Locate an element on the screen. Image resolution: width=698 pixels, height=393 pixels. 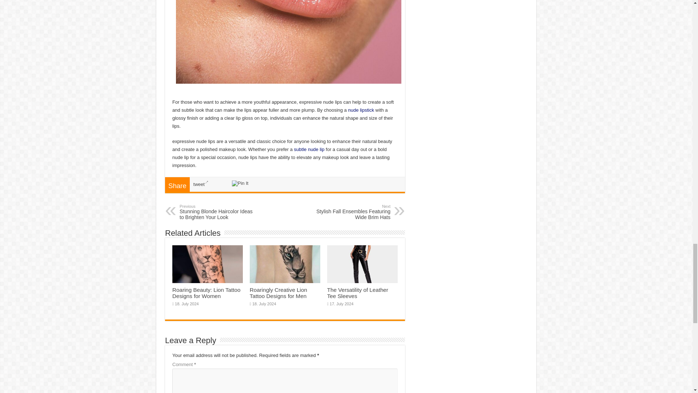
Roaringly Creative Lion Tattoo Designs for Men is located at coordinates (206, 293).